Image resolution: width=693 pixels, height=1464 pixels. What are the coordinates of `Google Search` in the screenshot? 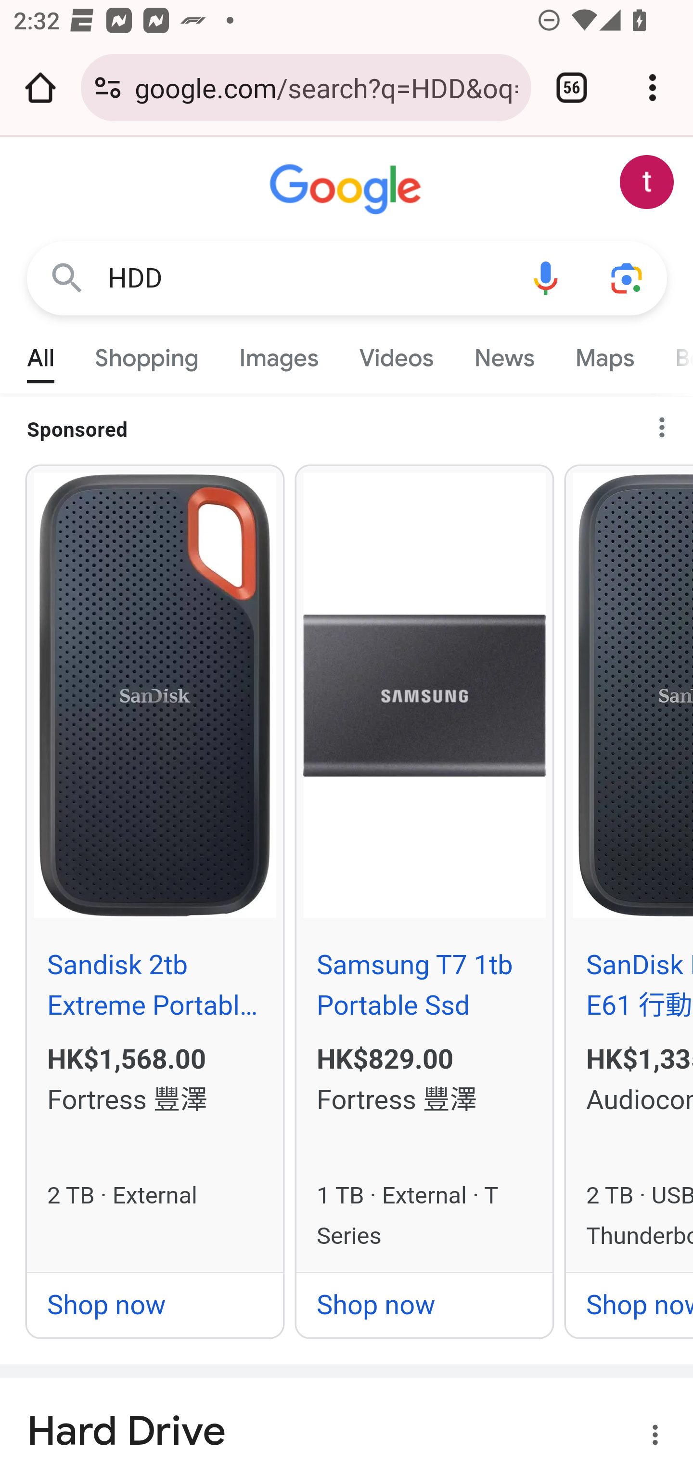 It's located at (67, 277).